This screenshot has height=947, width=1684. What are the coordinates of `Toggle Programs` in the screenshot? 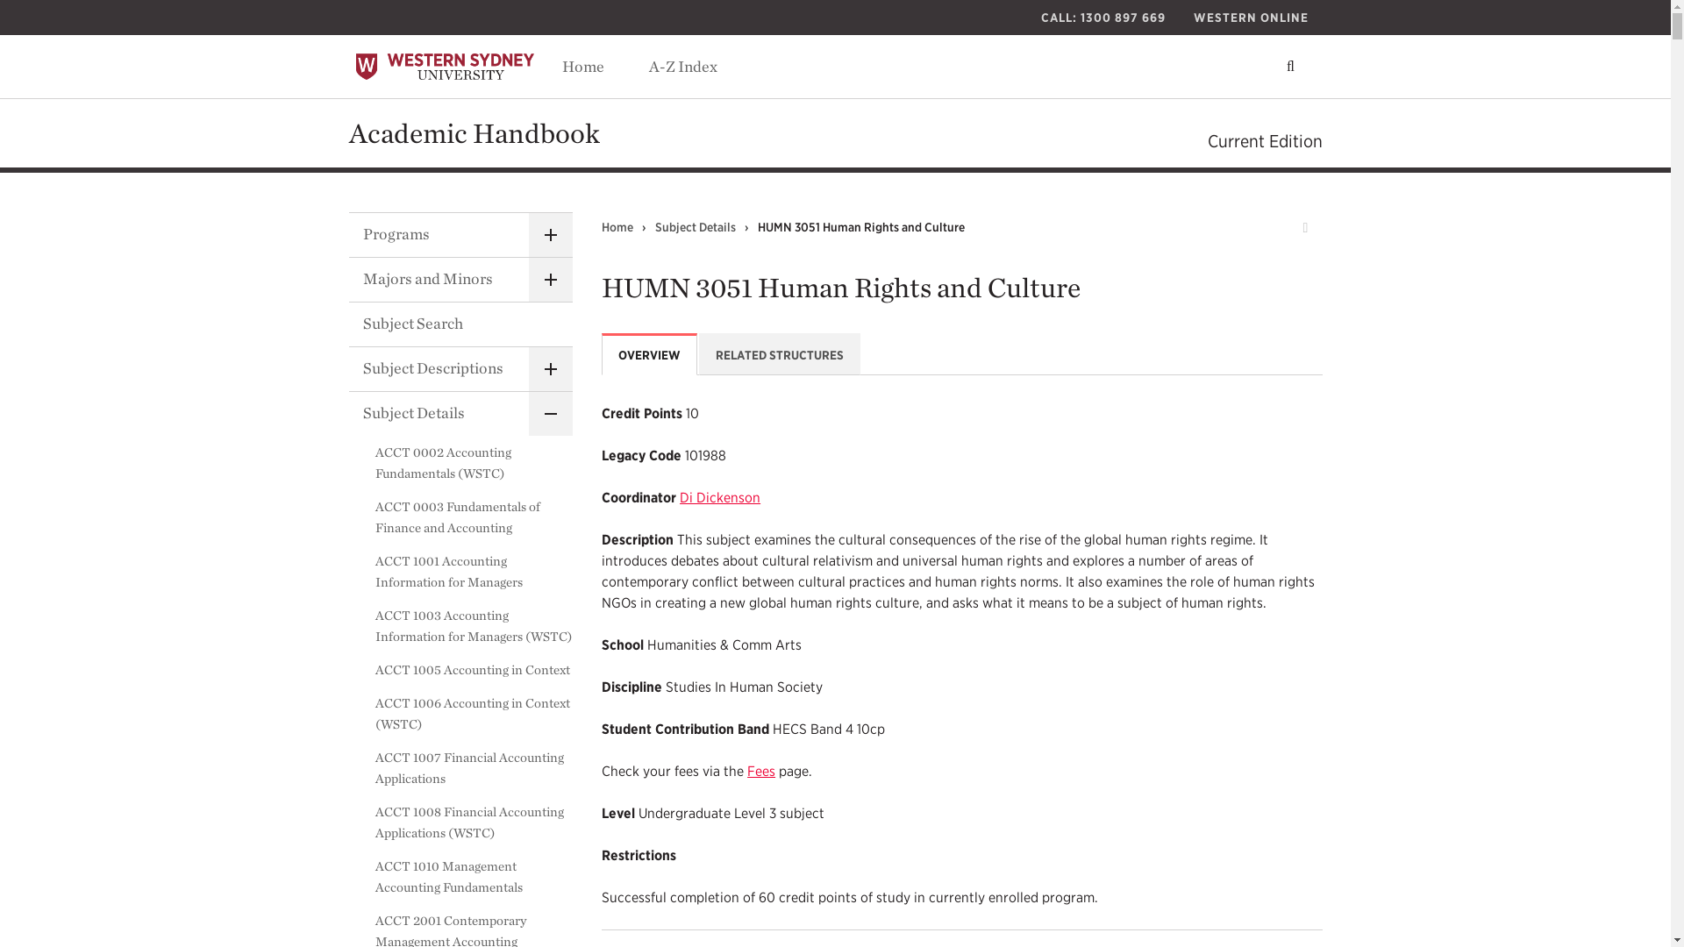 It's located at (550, 235).